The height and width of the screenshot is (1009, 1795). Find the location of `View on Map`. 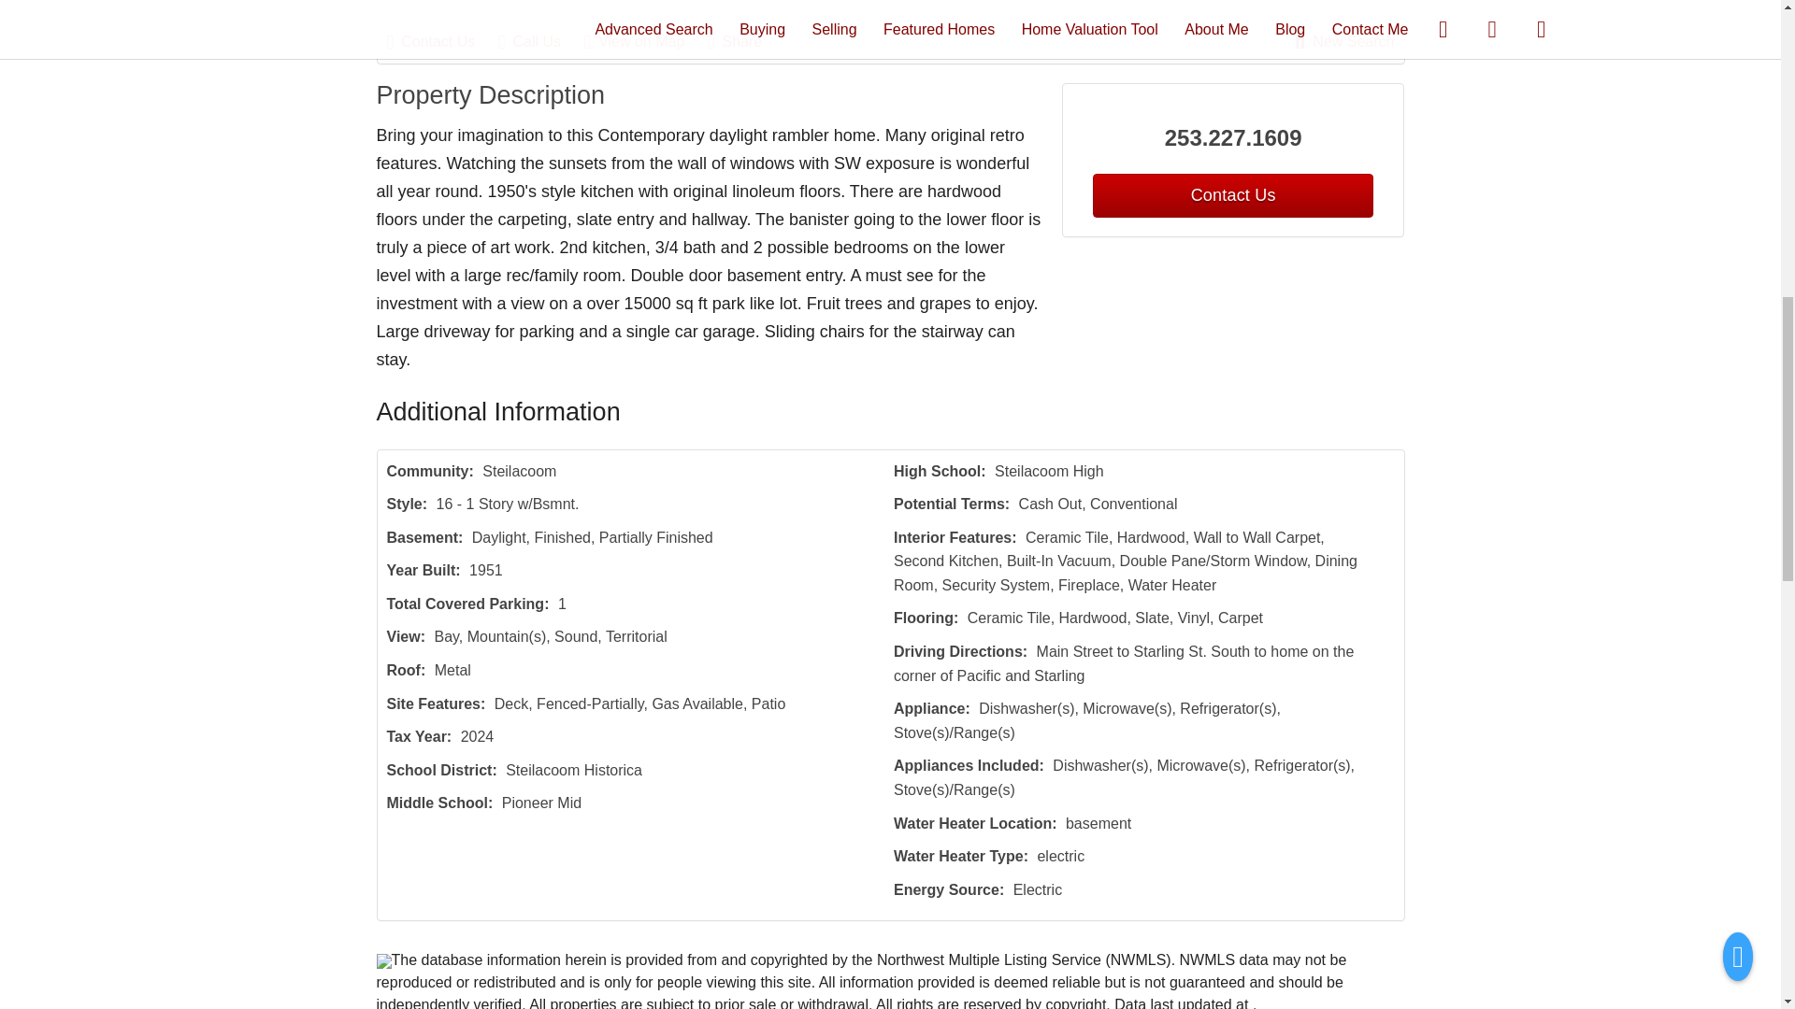

View on Map is located at coordinates (643, 42).